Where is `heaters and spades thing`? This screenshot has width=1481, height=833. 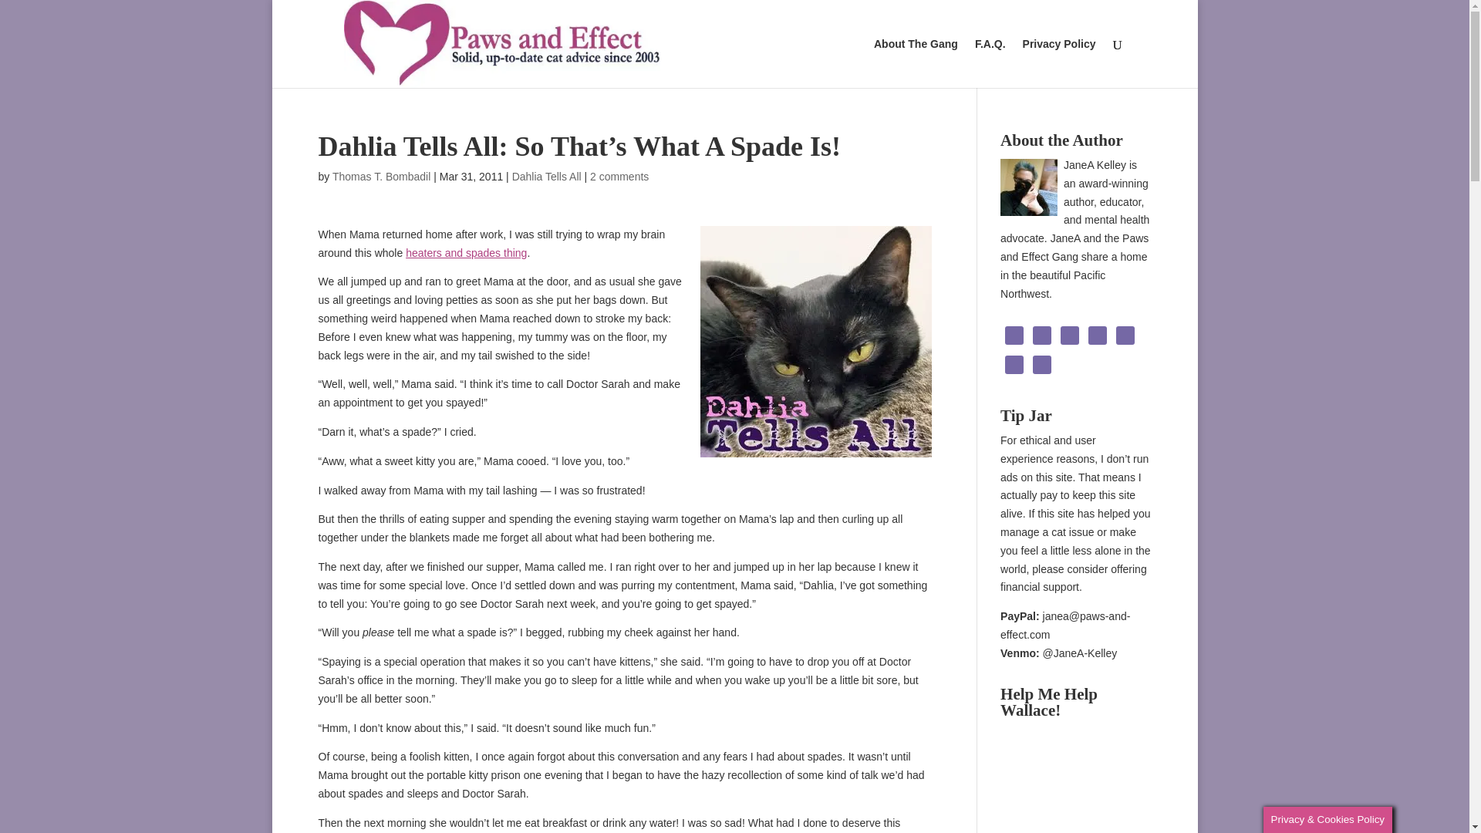 heaters and spades thing is located at coordinates (466, 252).